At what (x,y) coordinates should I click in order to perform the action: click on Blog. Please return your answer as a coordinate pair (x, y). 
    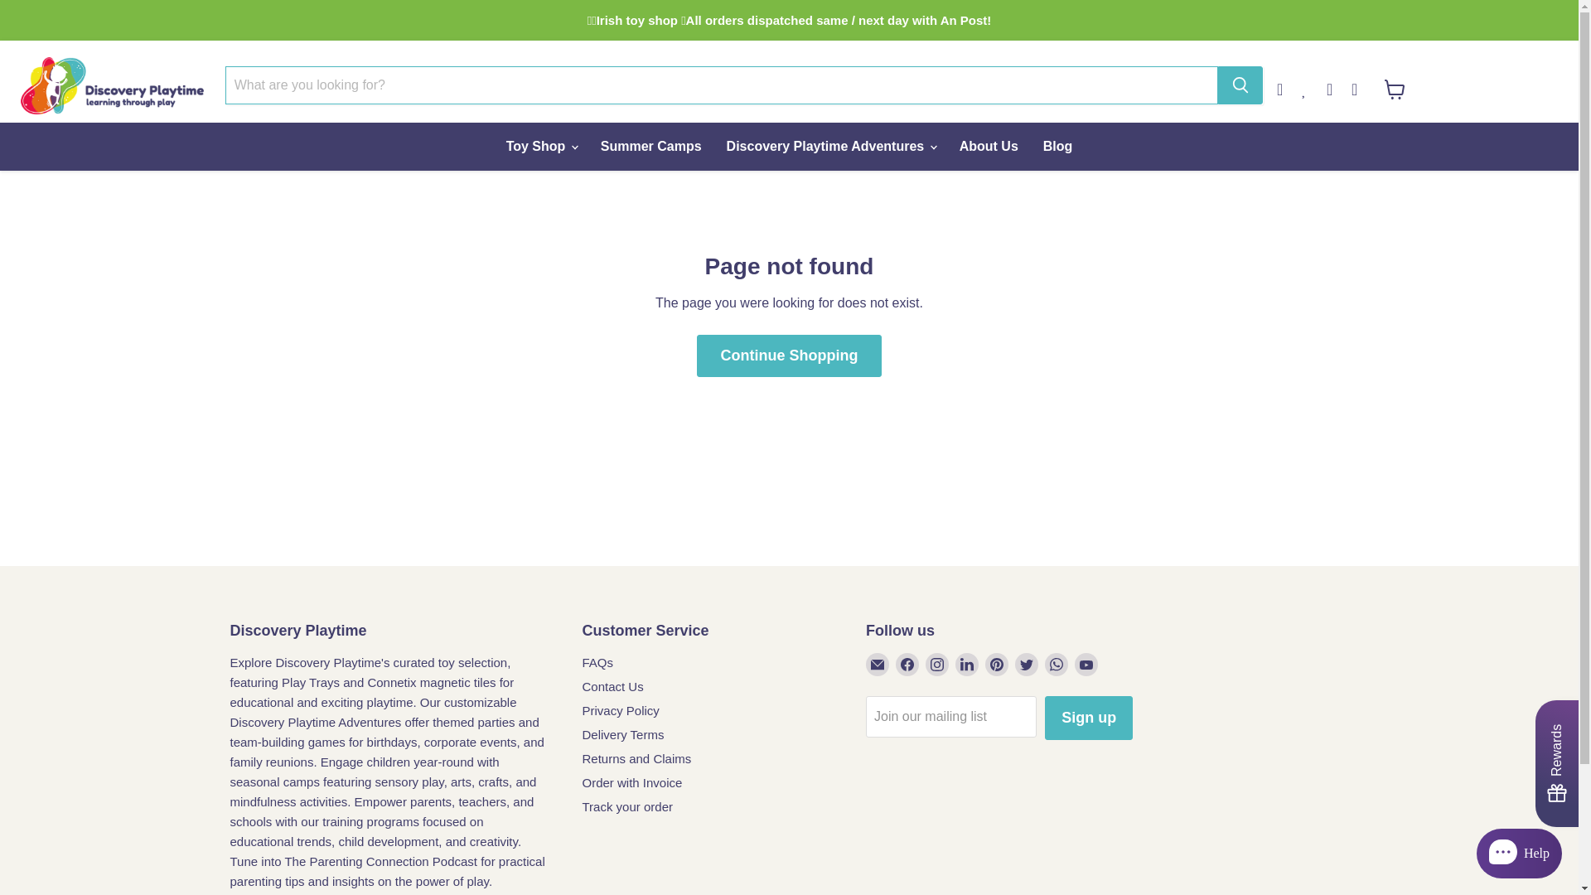
    Looking at the image, I should click on (1057, 146).